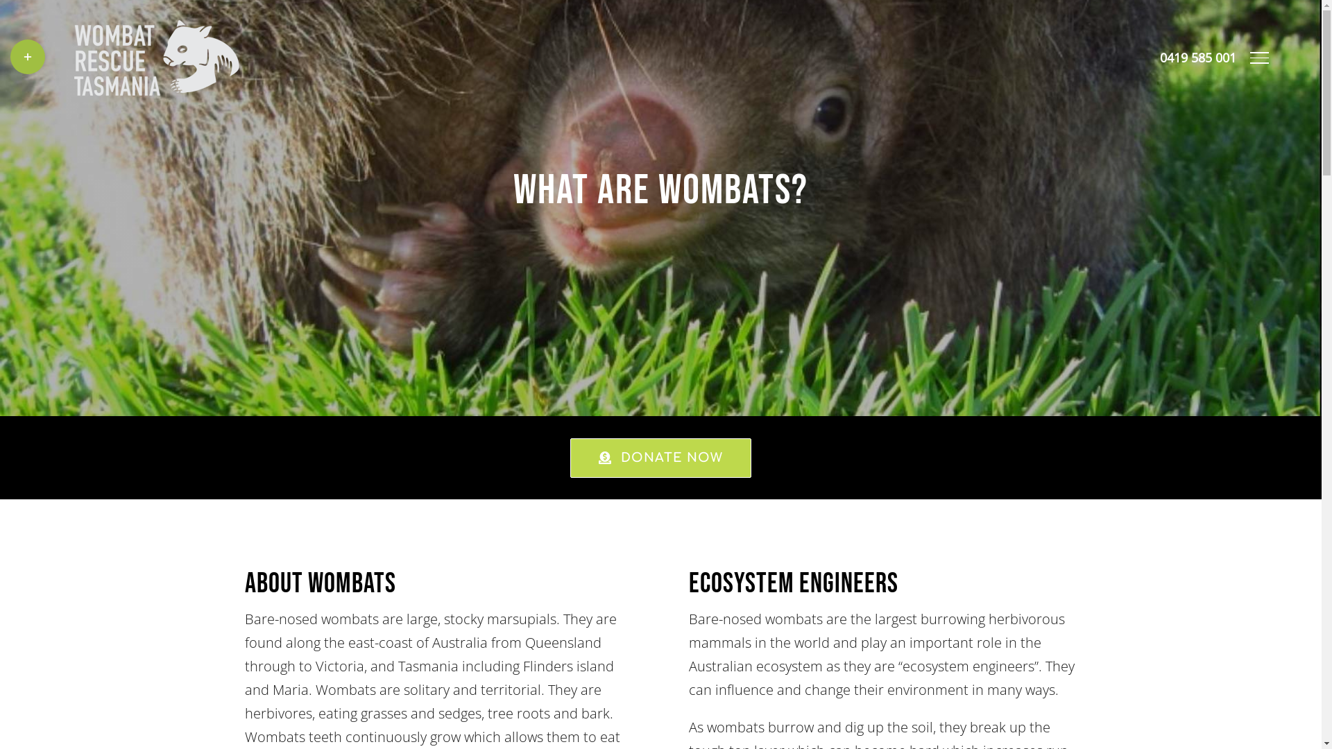  I want to click on Toggle Sliding Bar Area, so click(28, 57).